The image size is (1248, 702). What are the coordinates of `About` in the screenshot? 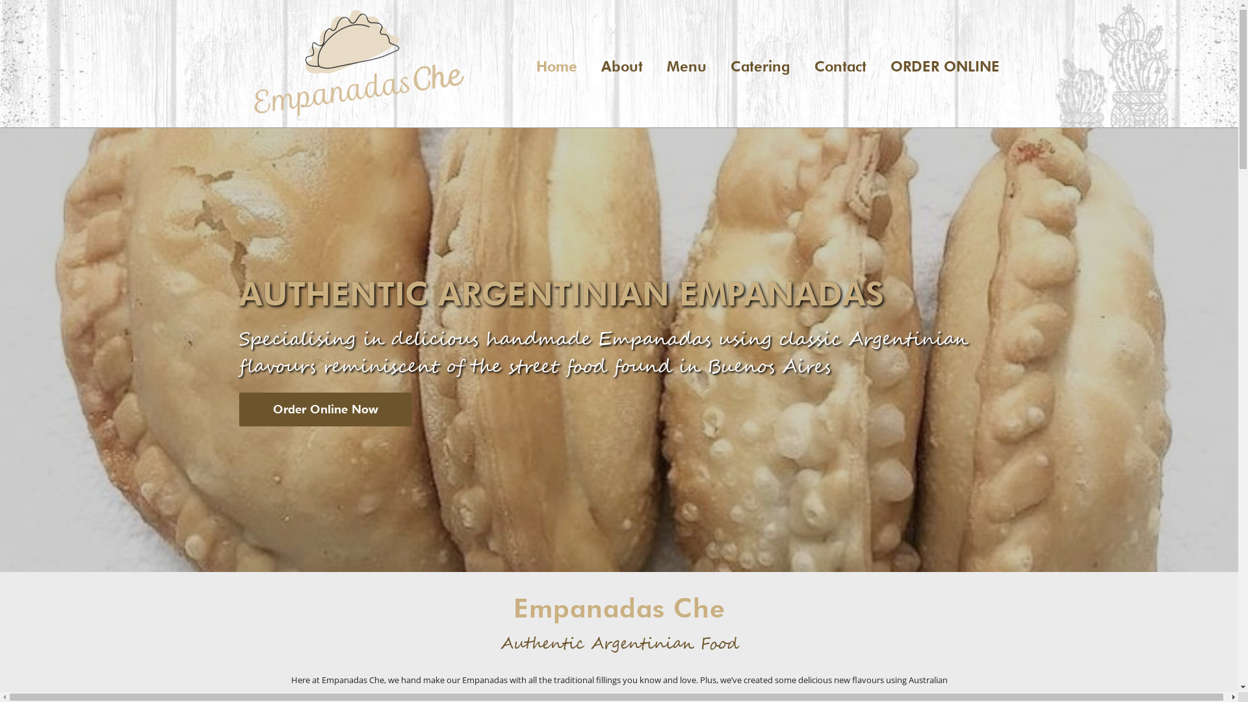 It's located at (621, 66).